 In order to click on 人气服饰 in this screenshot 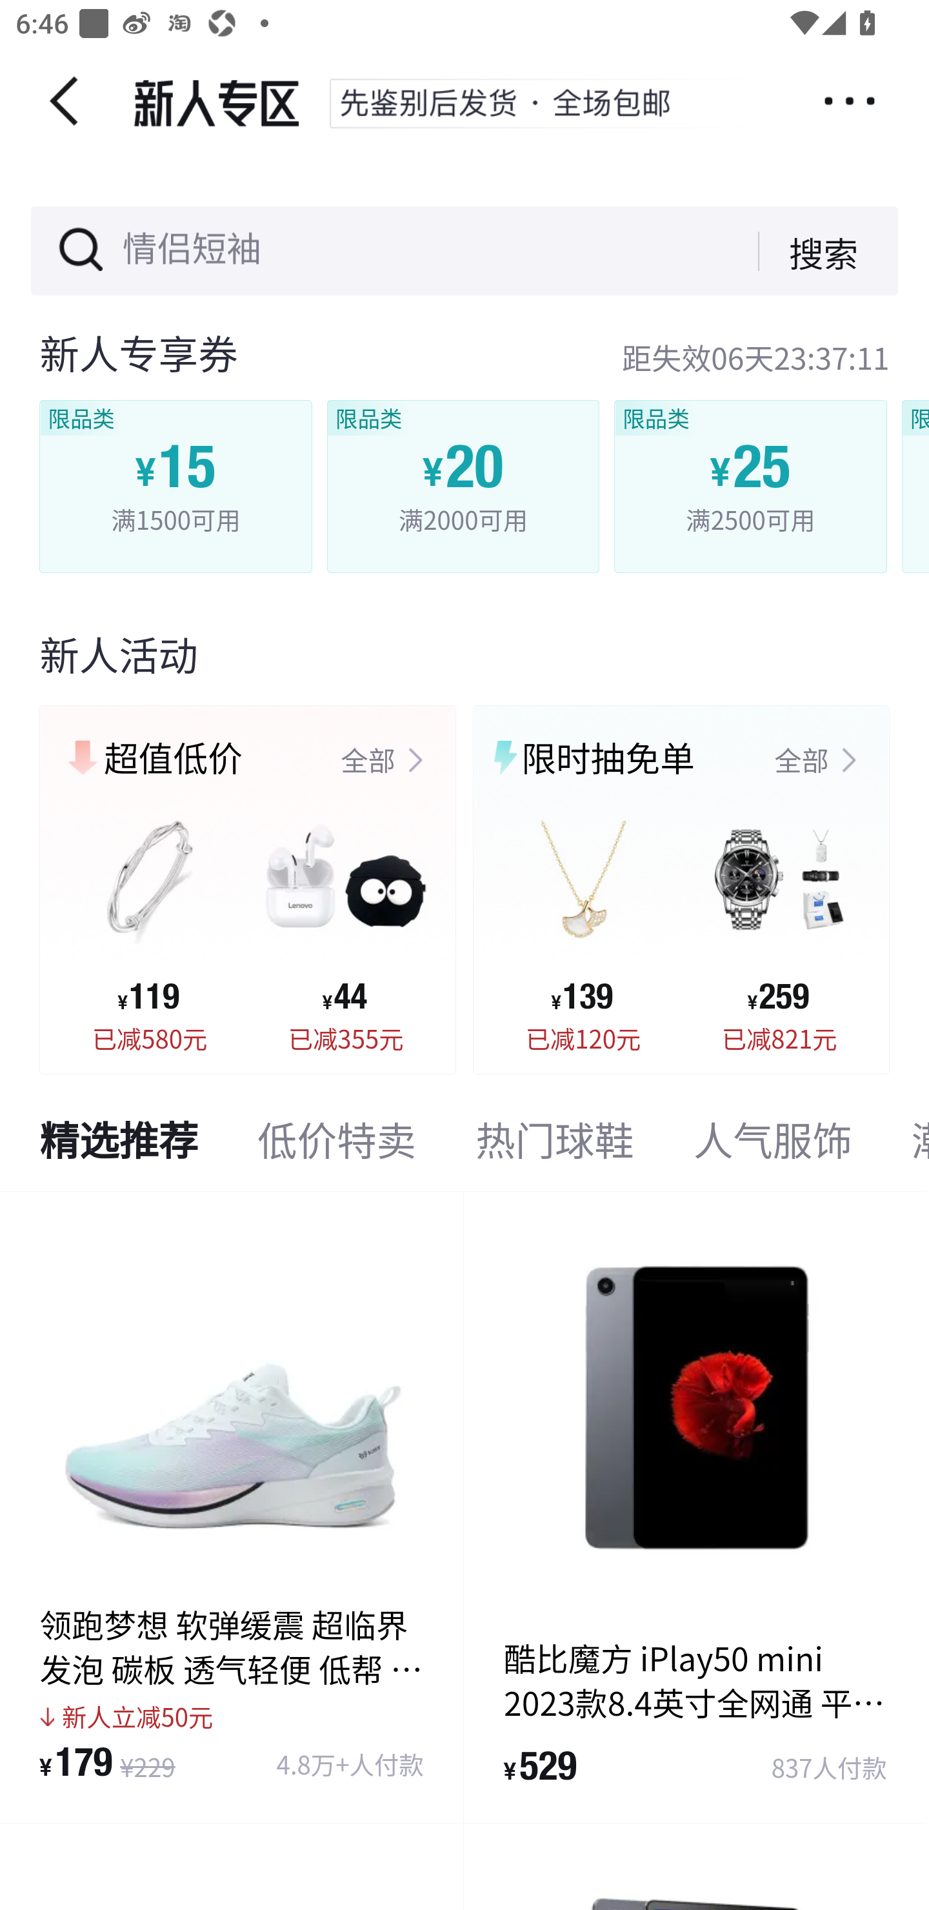, I will do `click(773, 1145)`.